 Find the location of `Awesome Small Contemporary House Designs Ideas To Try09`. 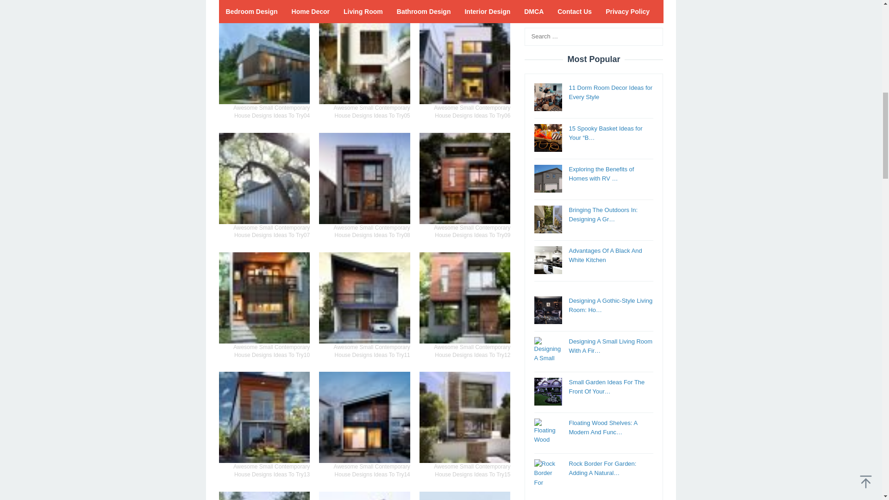

Awesome Small Contemporary House Designs Ideas To Try09 is located at coordinates (465, 178).